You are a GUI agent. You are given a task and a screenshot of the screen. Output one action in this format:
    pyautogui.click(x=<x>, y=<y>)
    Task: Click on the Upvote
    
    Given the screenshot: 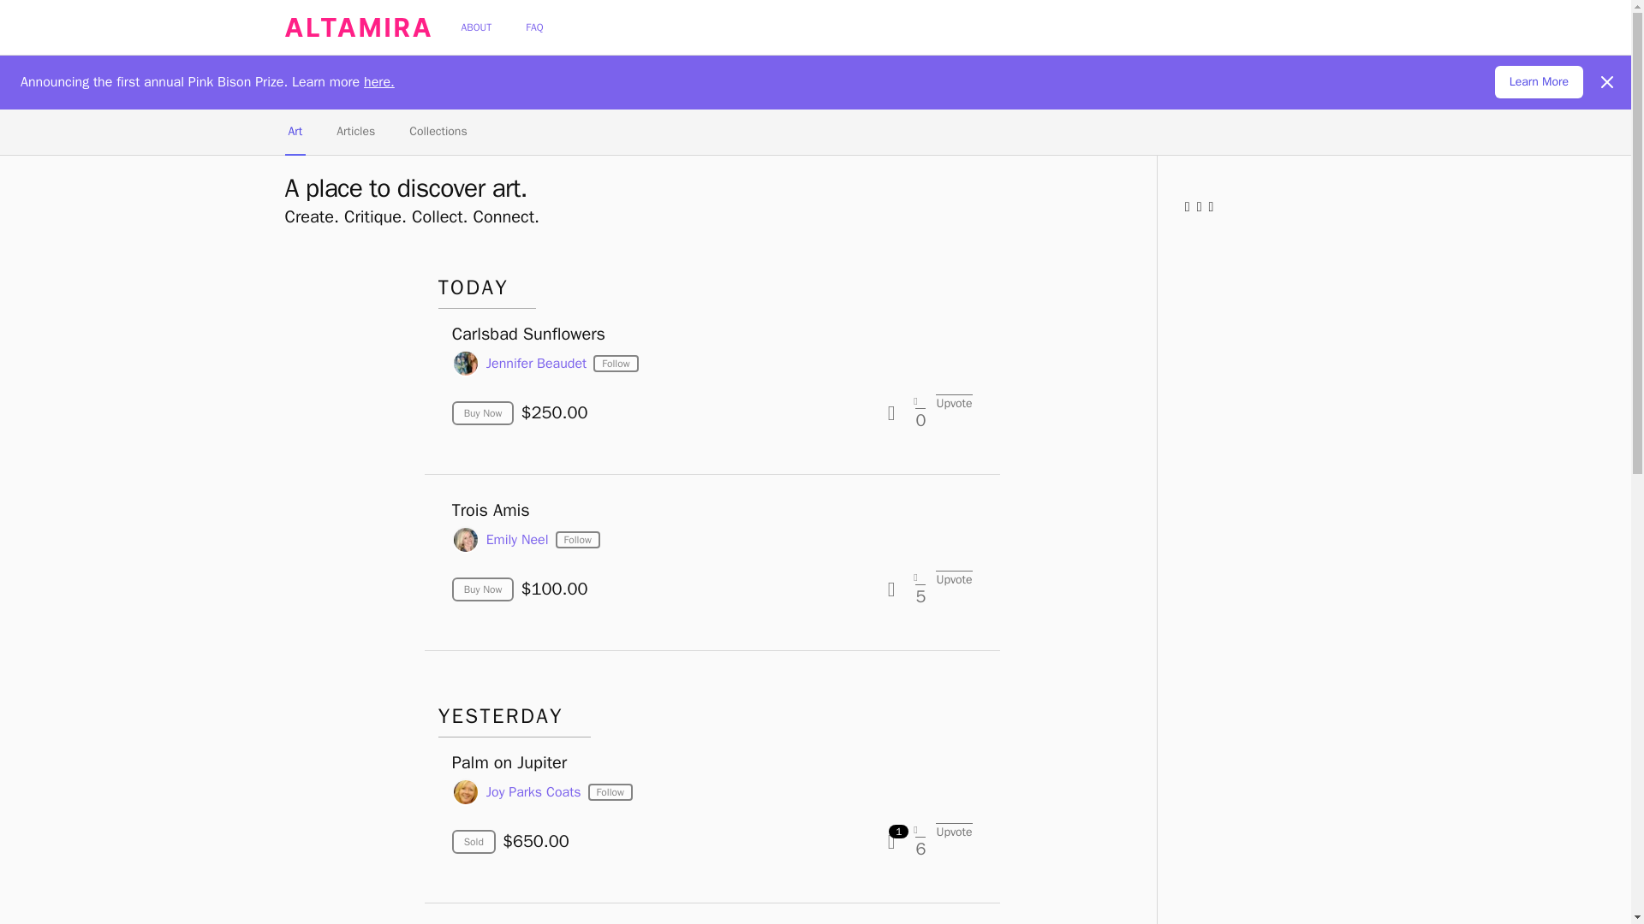 What is the action you would take?
    pyautogui.click(x=950, y=402)
    